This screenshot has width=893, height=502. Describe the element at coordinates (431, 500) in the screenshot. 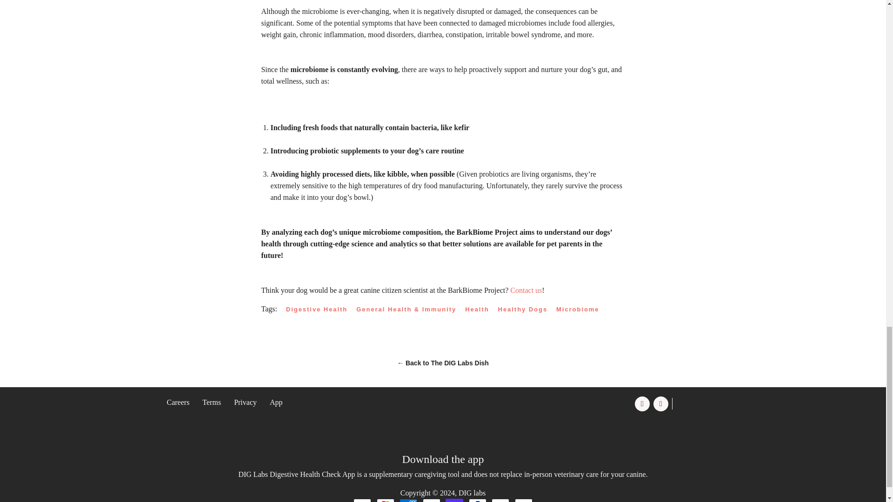

I see `Discover` at that location.